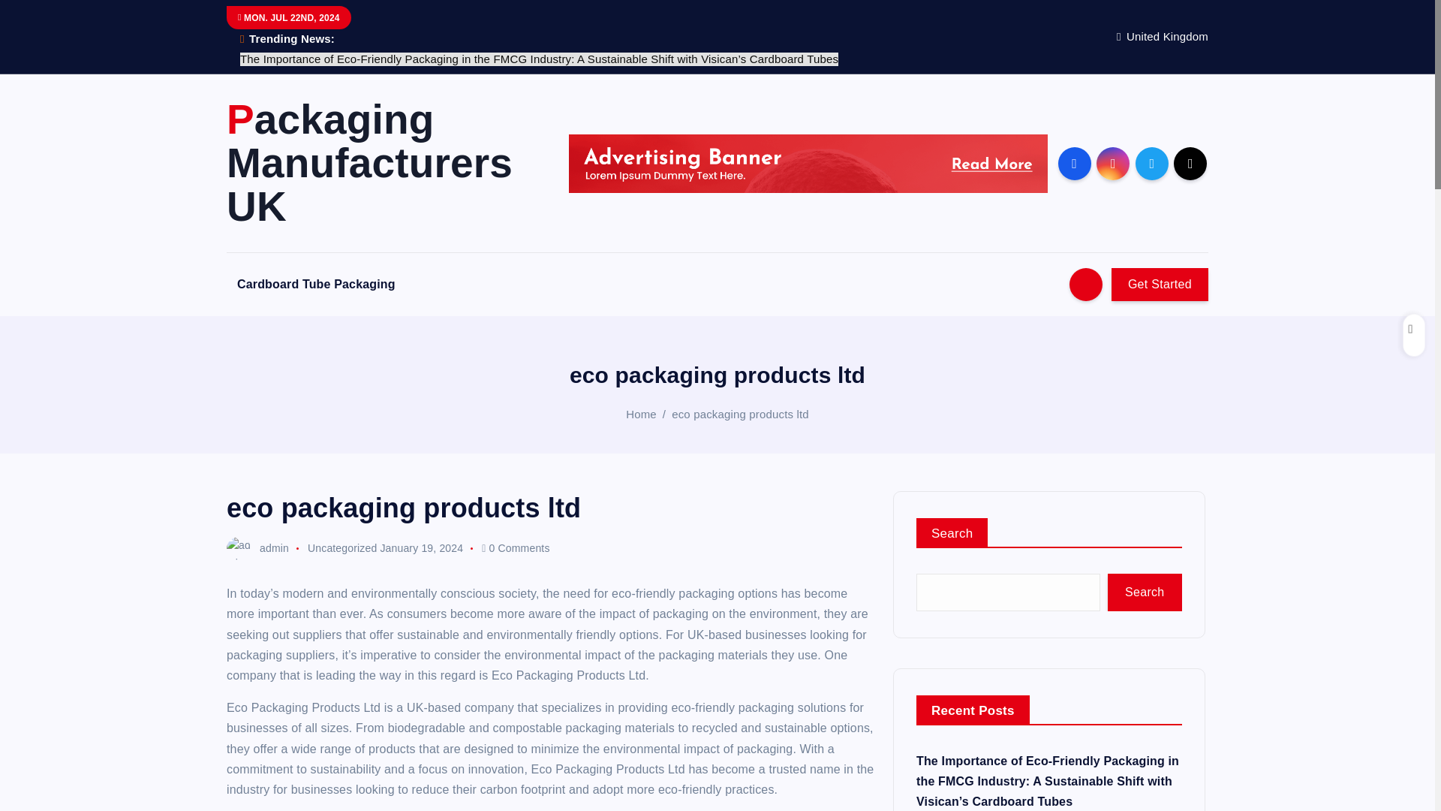 The image size is (1441, 811). Describe the element at coordinates (740, 415) in the screenshot. I see `eco packaging products ltd` at that location.